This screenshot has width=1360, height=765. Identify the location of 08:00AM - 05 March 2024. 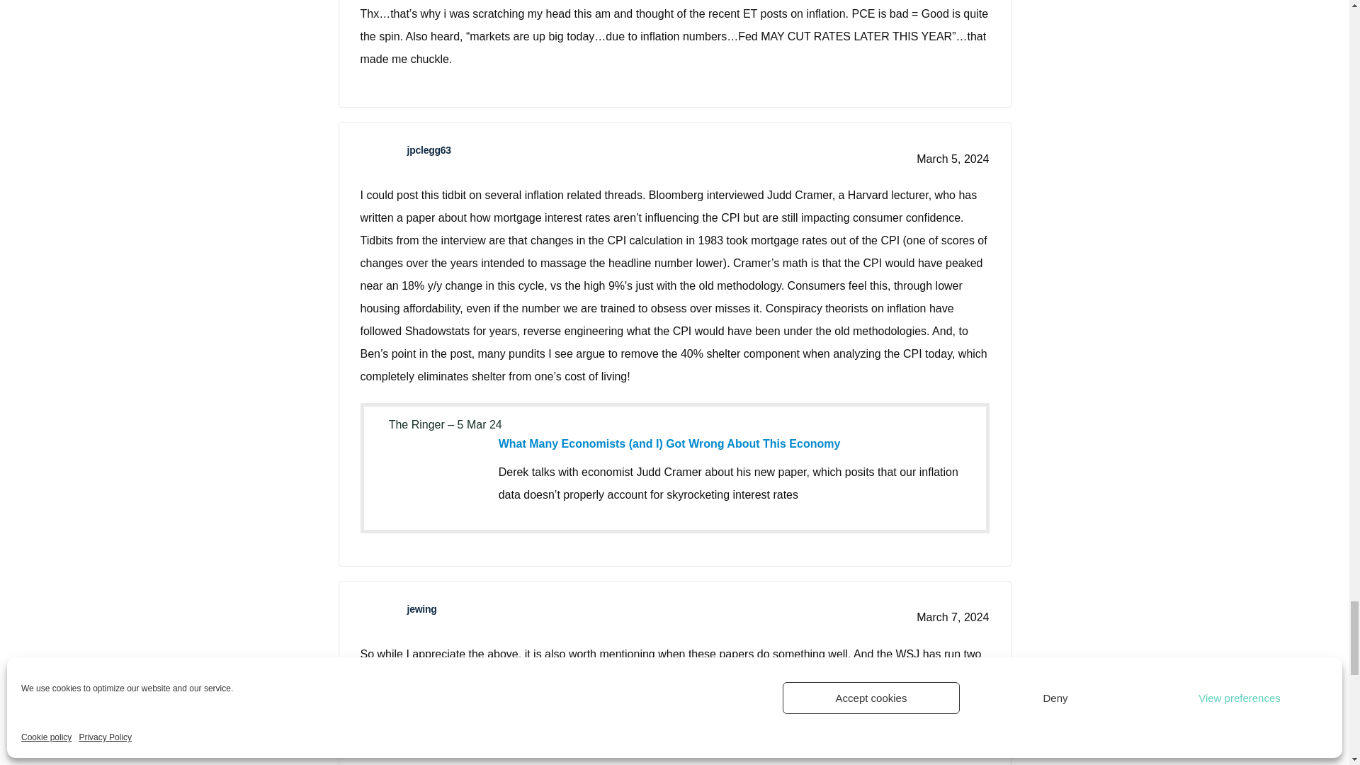
(445, 424).